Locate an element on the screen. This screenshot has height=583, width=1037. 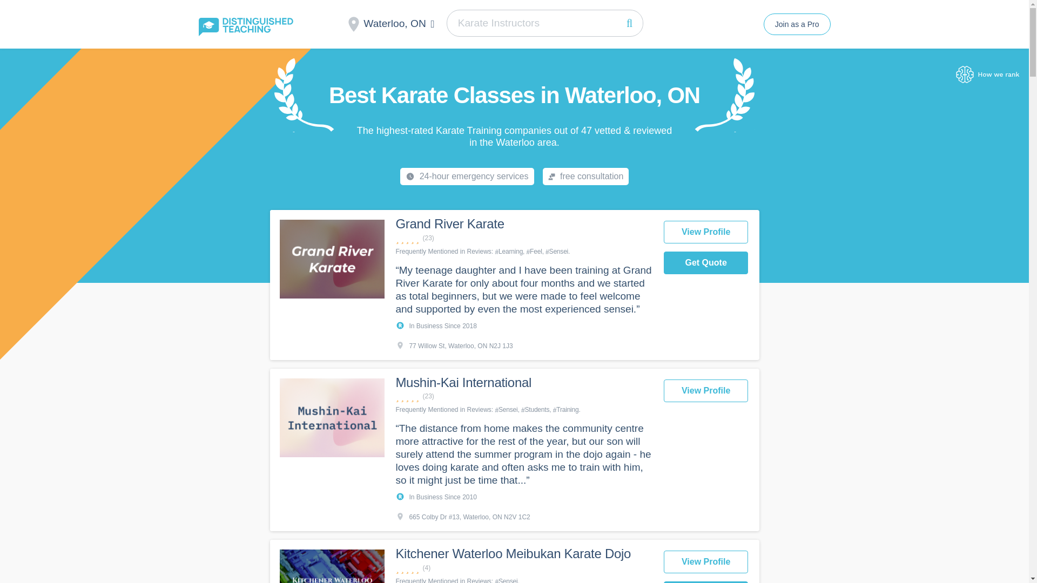
24-hour emergency services is located at coordinates (467, 177).